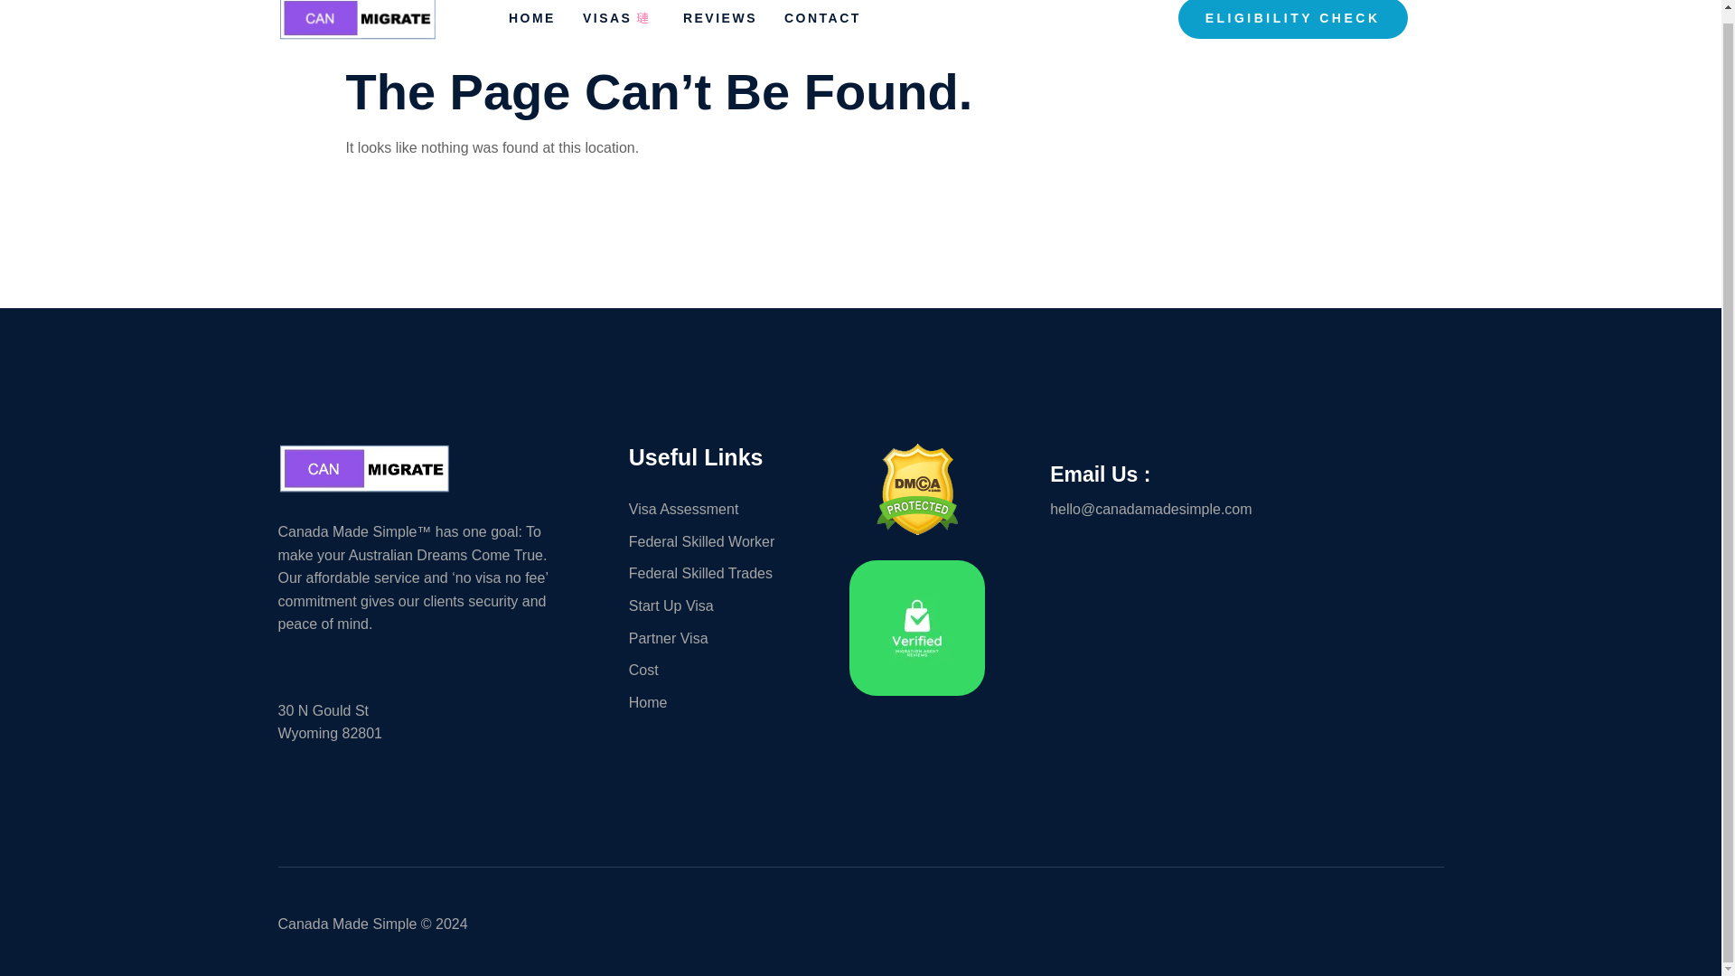 This screenshot has height=976, width=1735. What do you see at coordinates (734, 27) in the screenshot?
I see `REVIEWS` at bounding box center [734, 27].